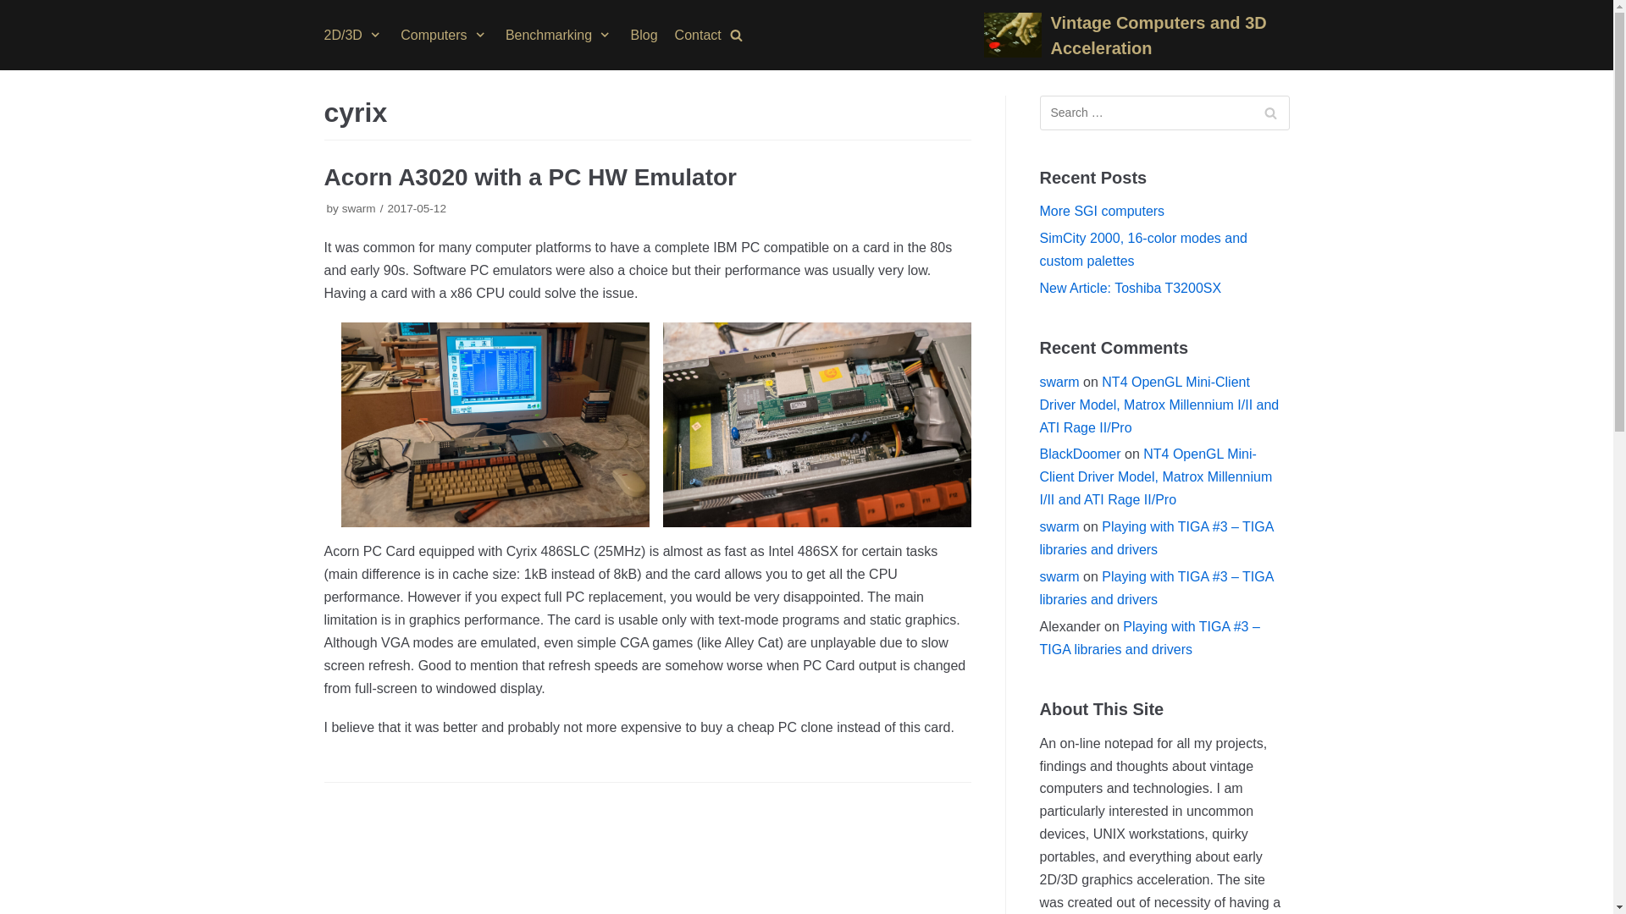 Image resolution: width=1626 pixels, height=914 pixels. Describe the element at coordinates (358, 208) in the screenshot. I see `swarm` at that location.